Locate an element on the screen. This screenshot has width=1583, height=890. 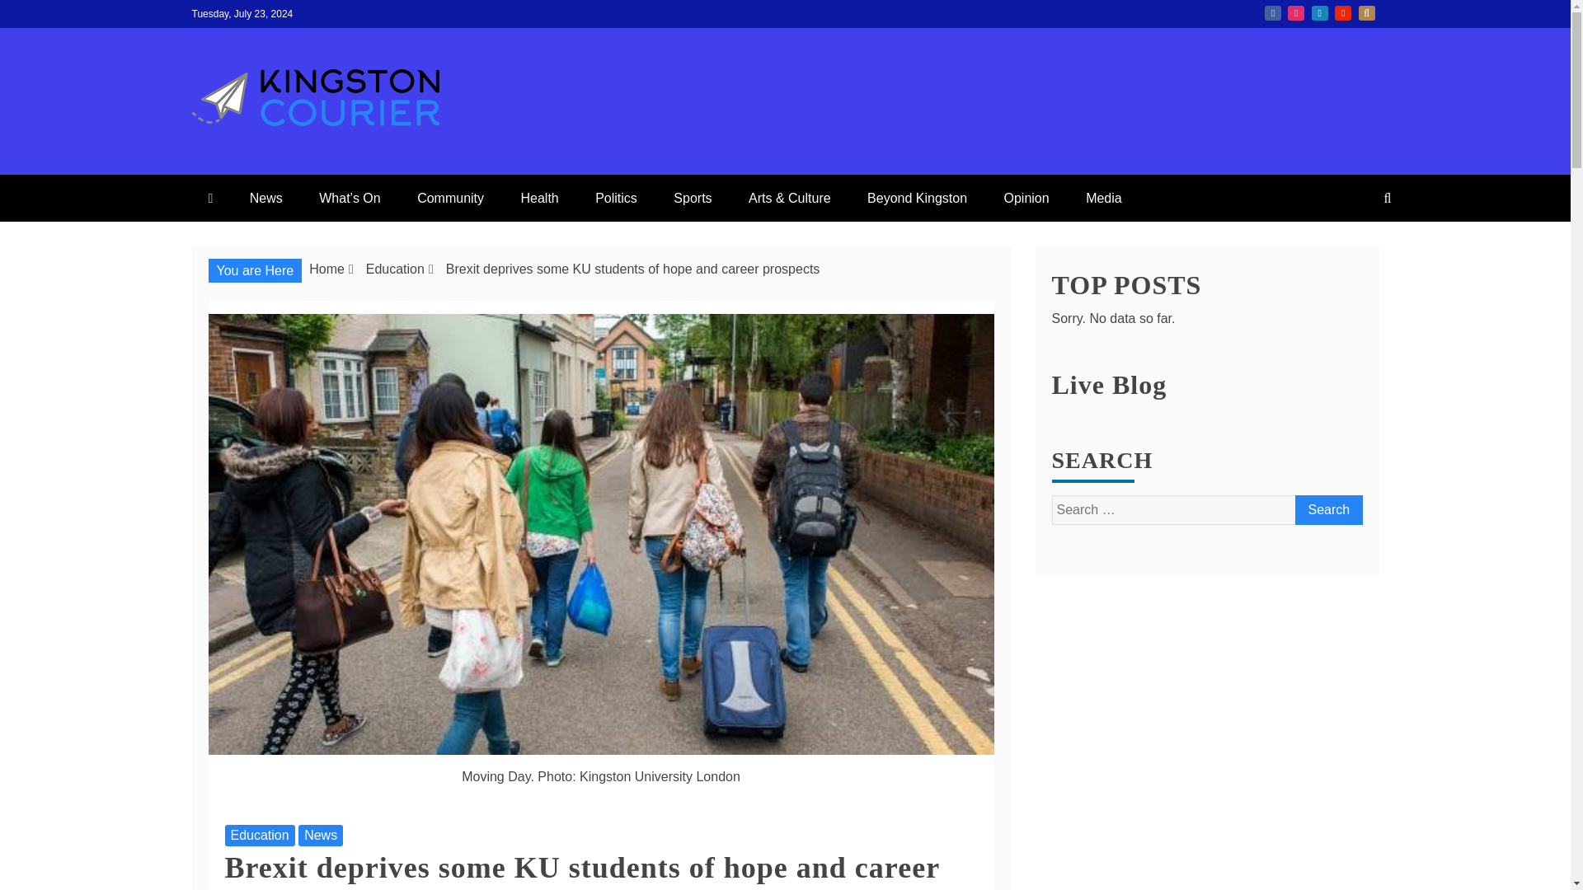
Opinion is located at coordinates (1026, 198).